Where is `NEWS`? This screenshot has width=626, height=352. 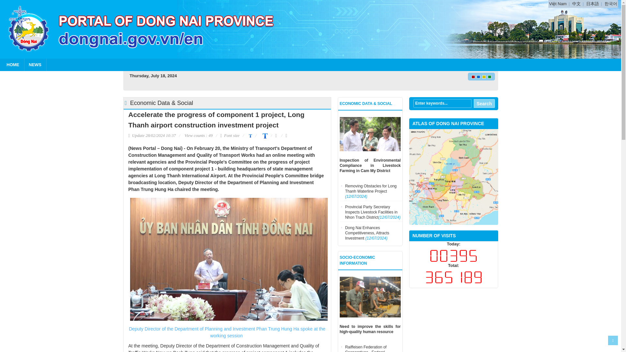 NEWS is located at coordinates (35, 65).